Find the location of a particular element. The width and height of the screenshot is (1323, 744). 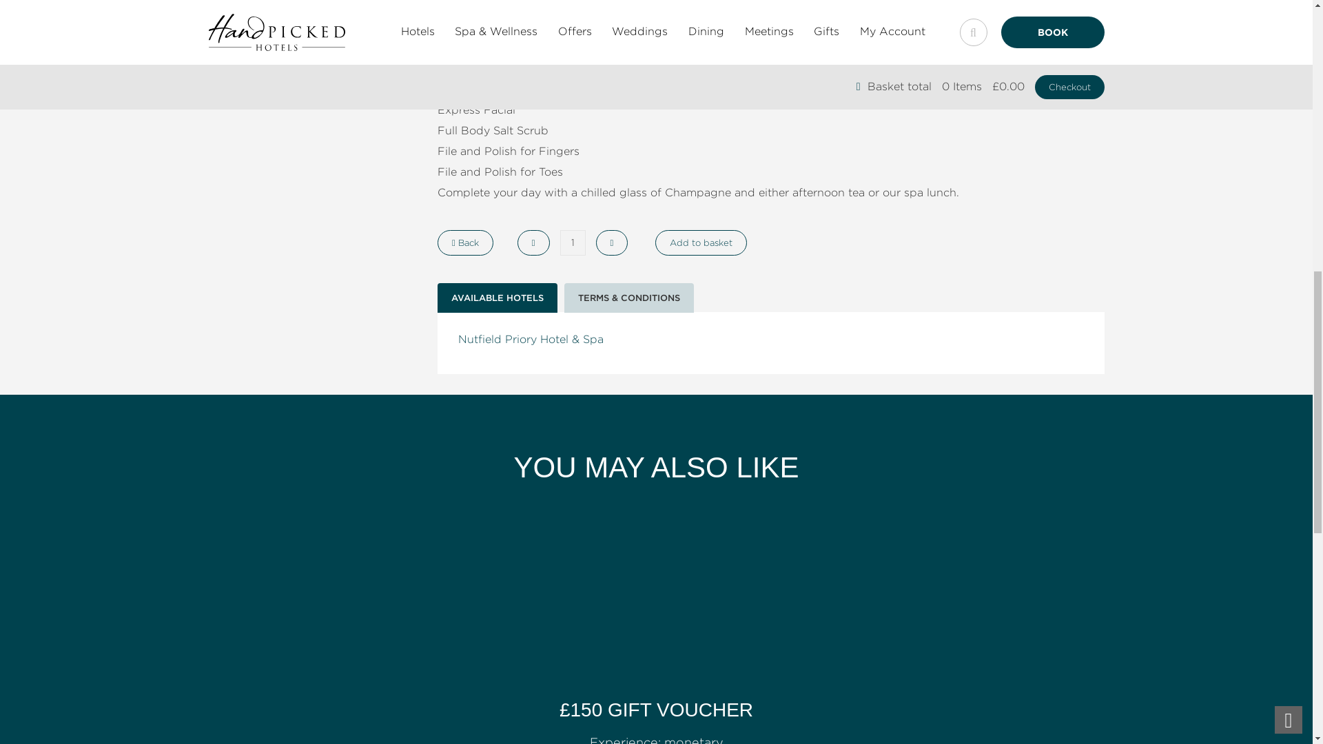

1 is located at coordinates (572, 242).